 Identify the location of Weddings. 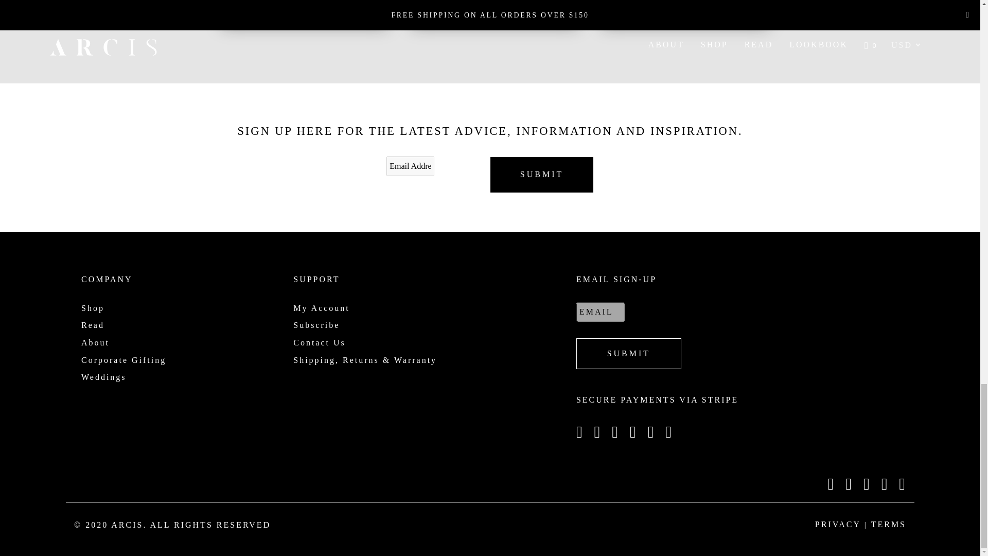
(103, 377).